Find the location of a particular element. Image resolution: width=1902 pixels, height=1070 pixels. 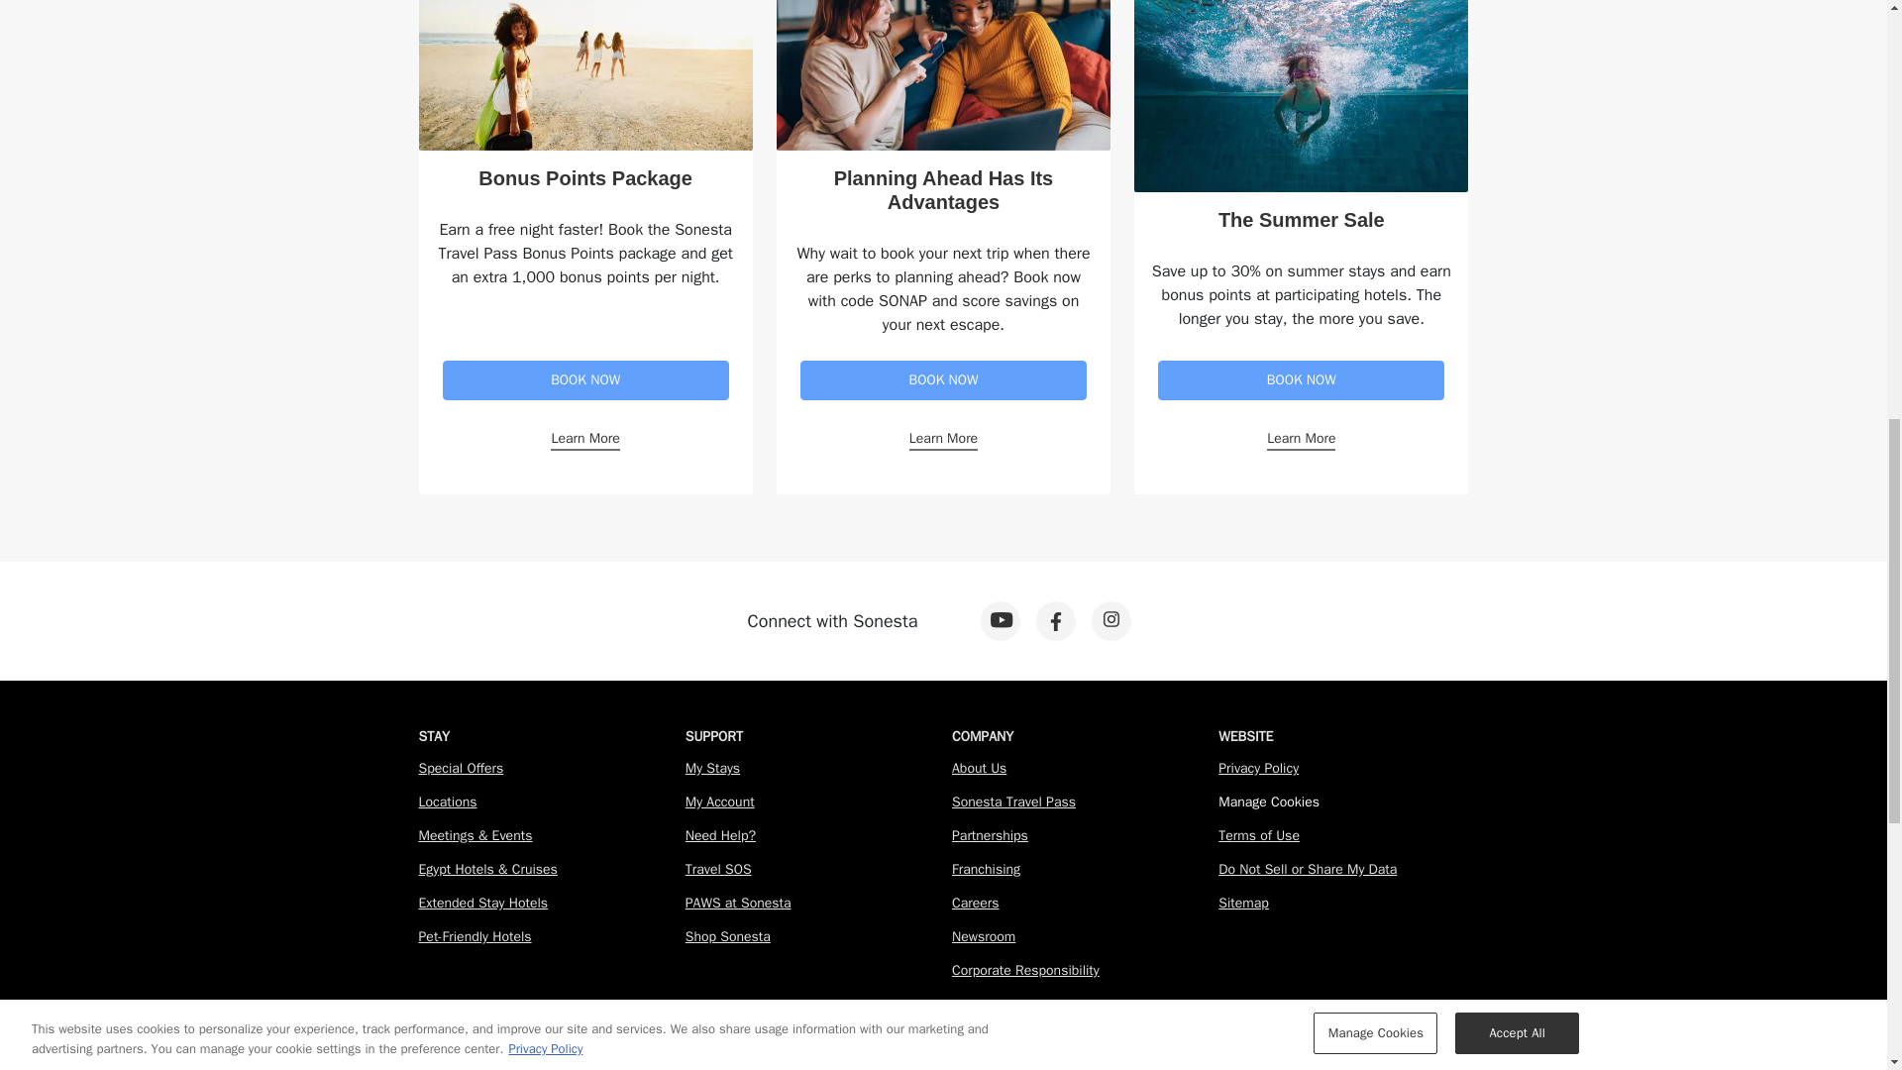

Extended Stay Hotels is located at coordinates (482, 903).